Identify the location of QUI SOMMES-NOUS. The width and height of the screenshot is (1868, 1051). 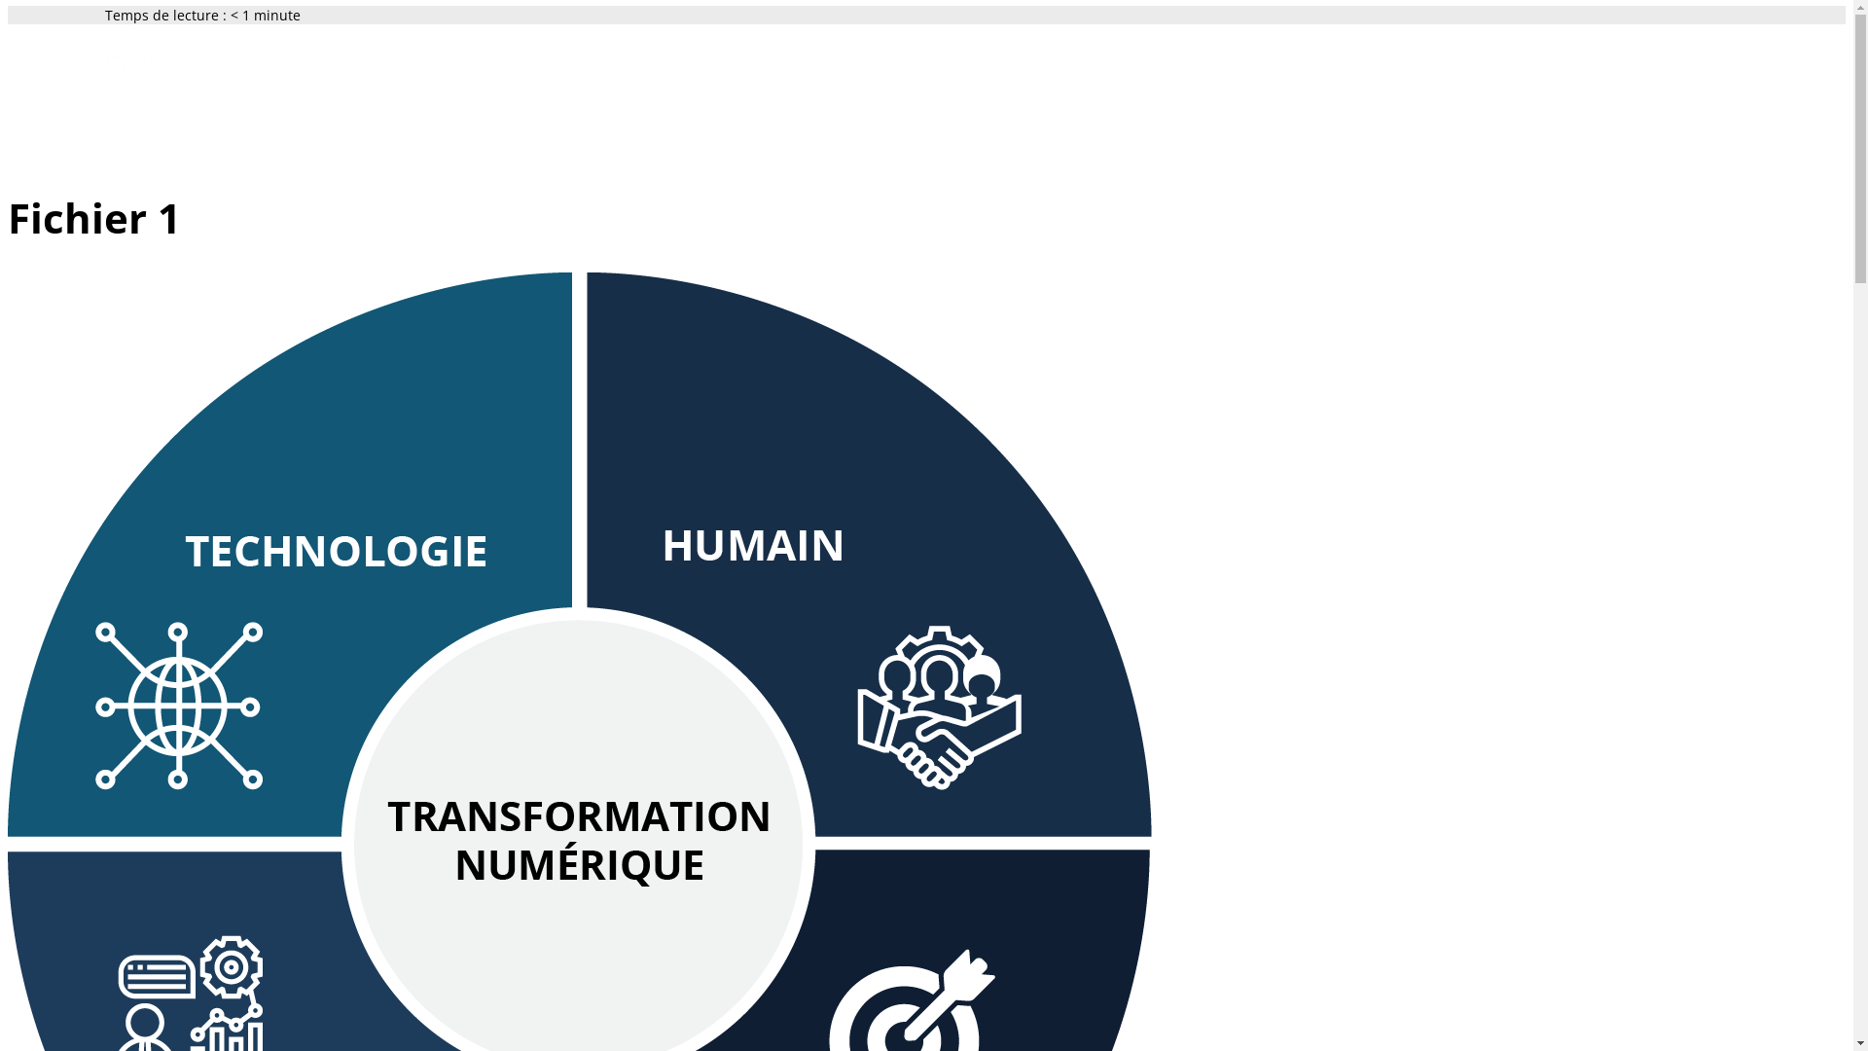
(285, 141).